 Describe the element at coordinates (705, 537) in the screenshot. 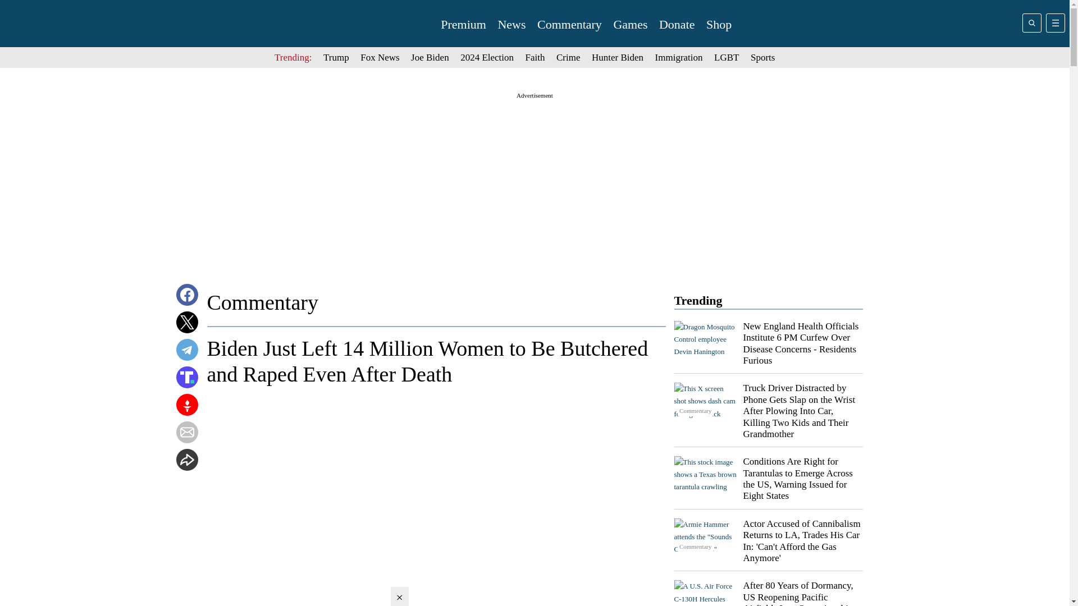

I see `Commentary` at that location.